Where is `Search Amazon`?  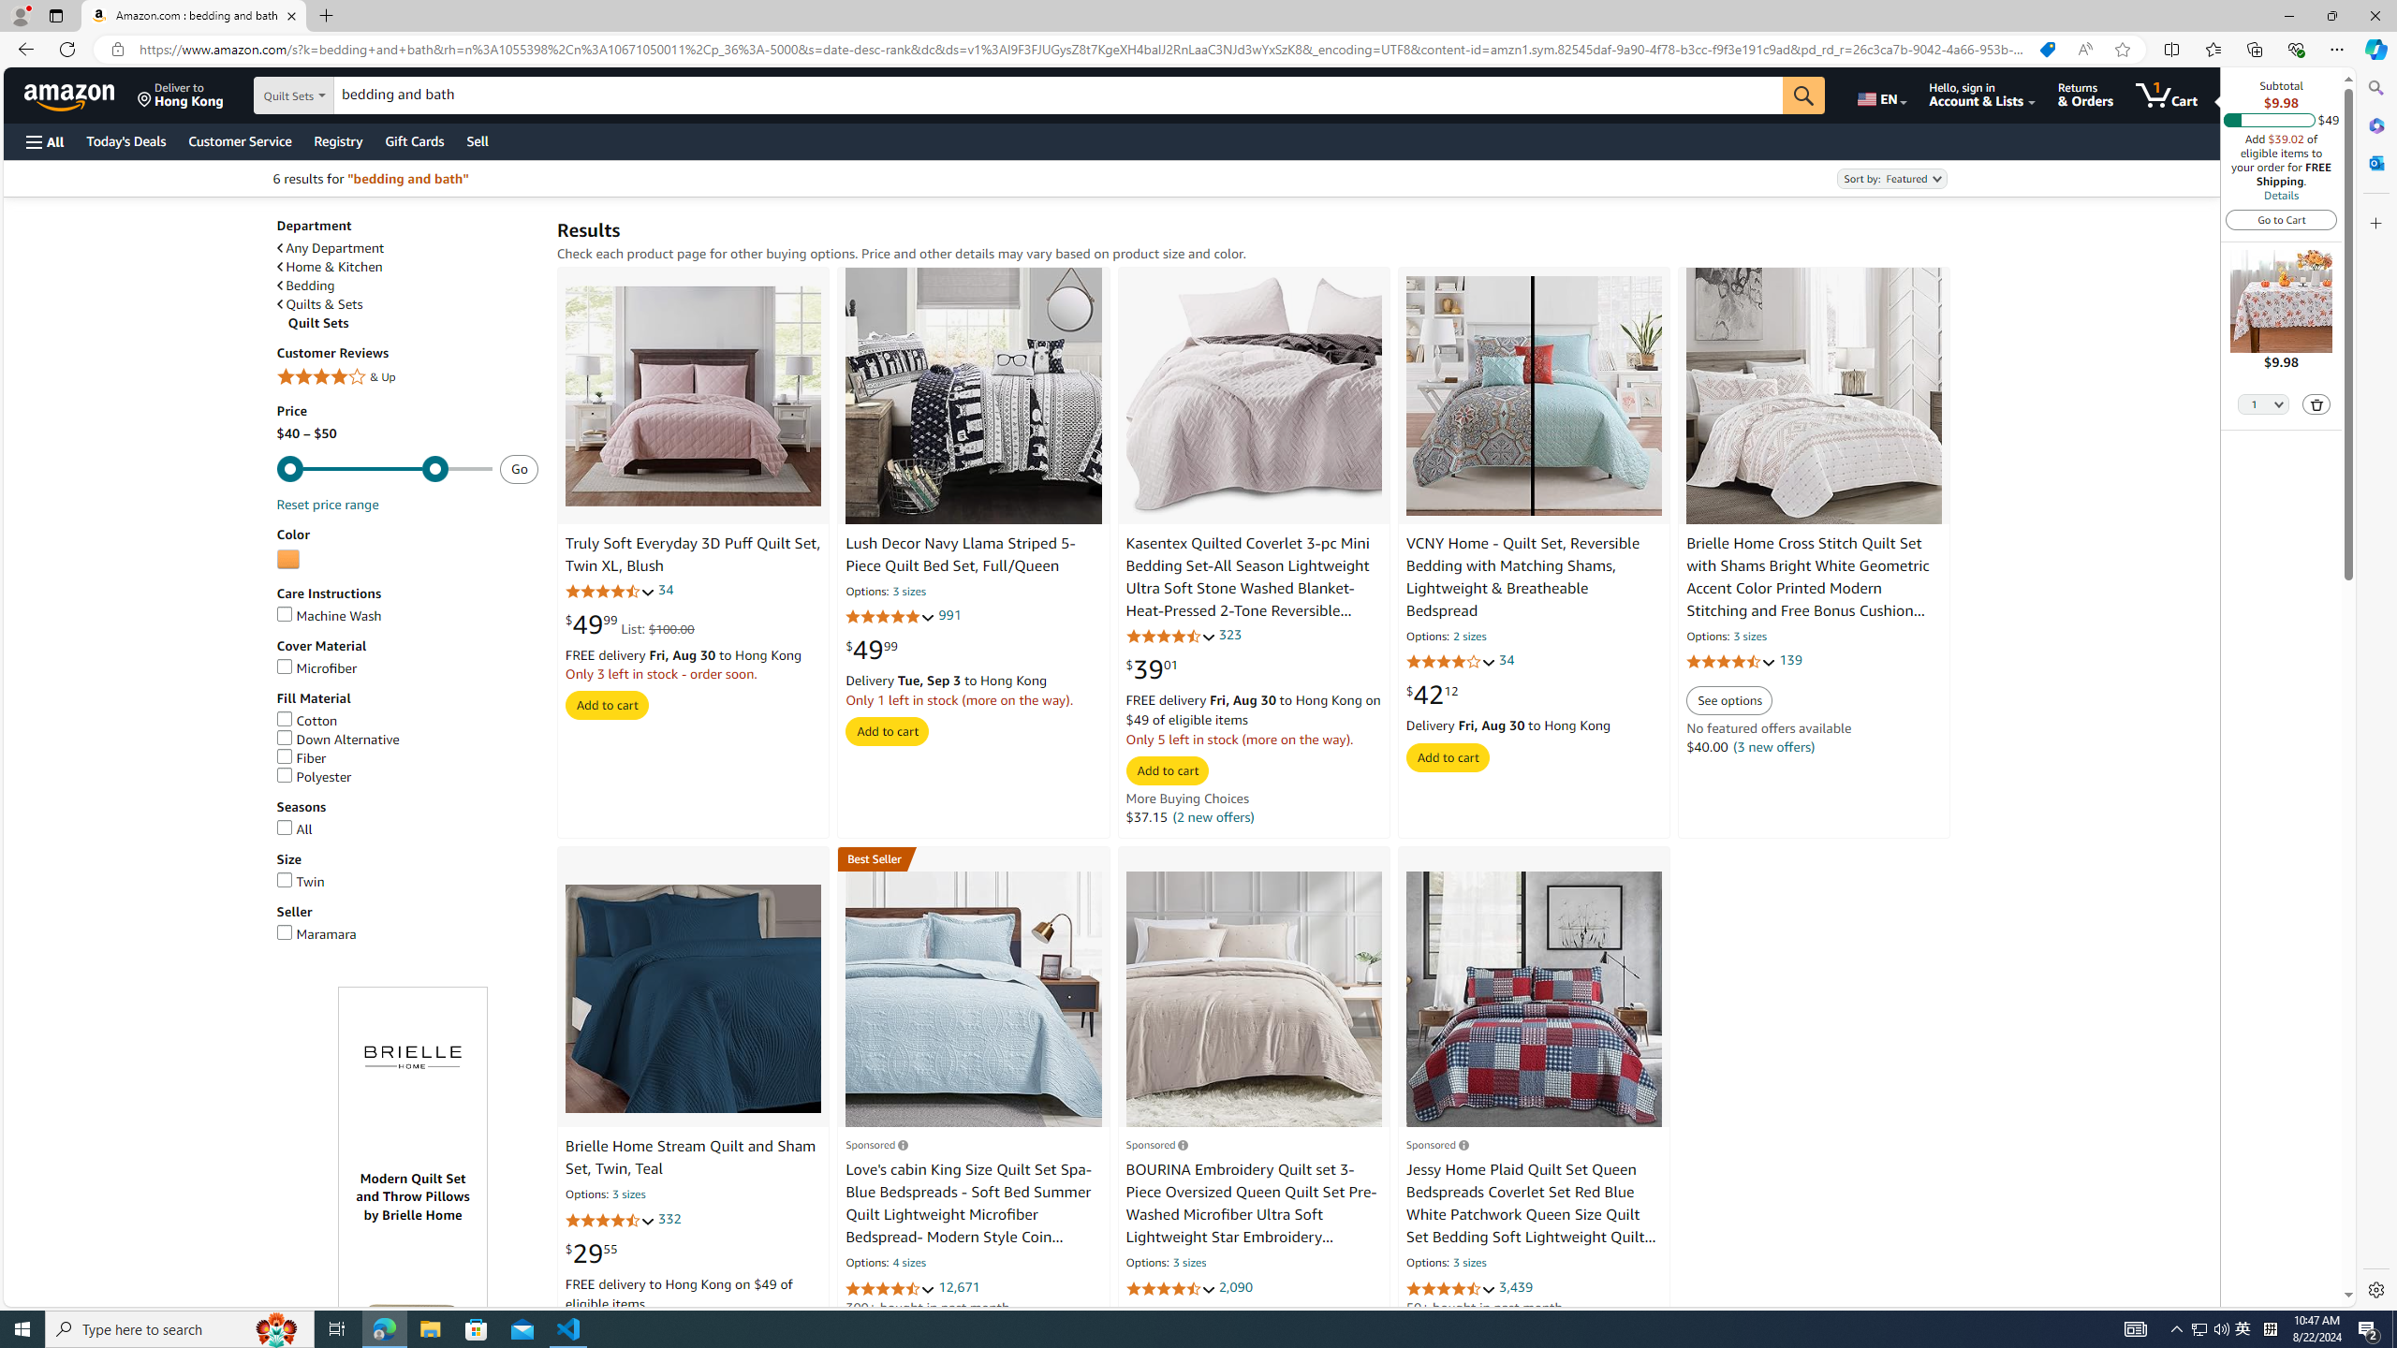 Search Amazon is located at coordinates (1058, 95).